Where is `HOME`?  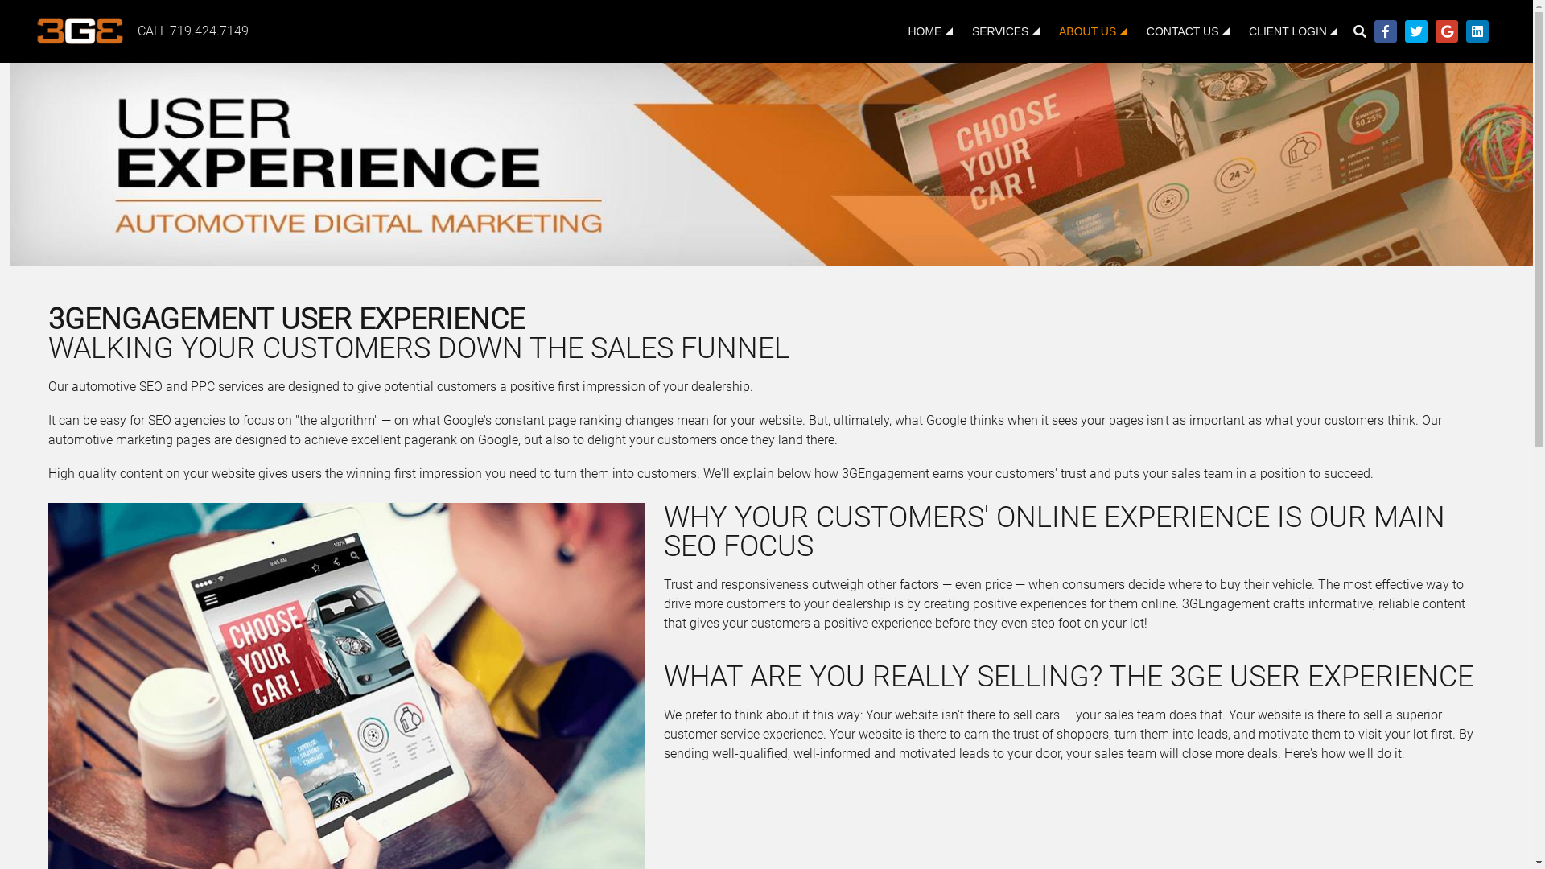
HOME is located at coordinates (930, 31).